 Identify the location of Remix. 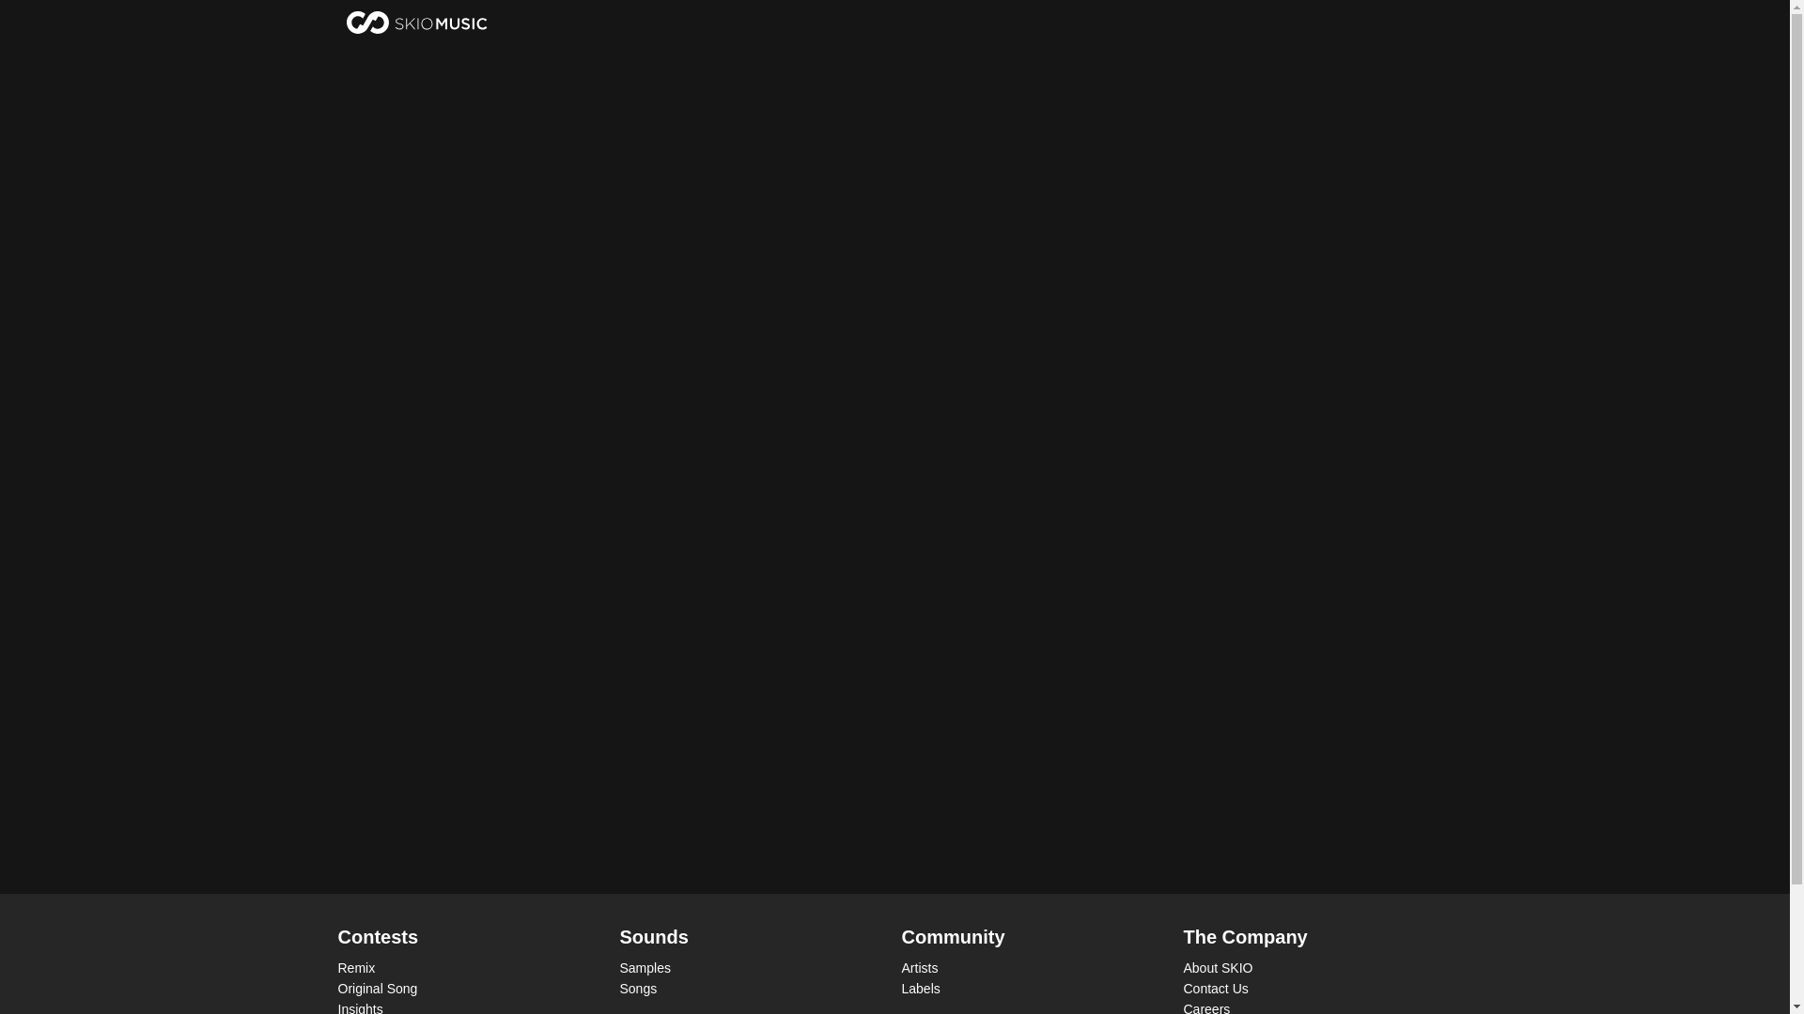
(464, 967).